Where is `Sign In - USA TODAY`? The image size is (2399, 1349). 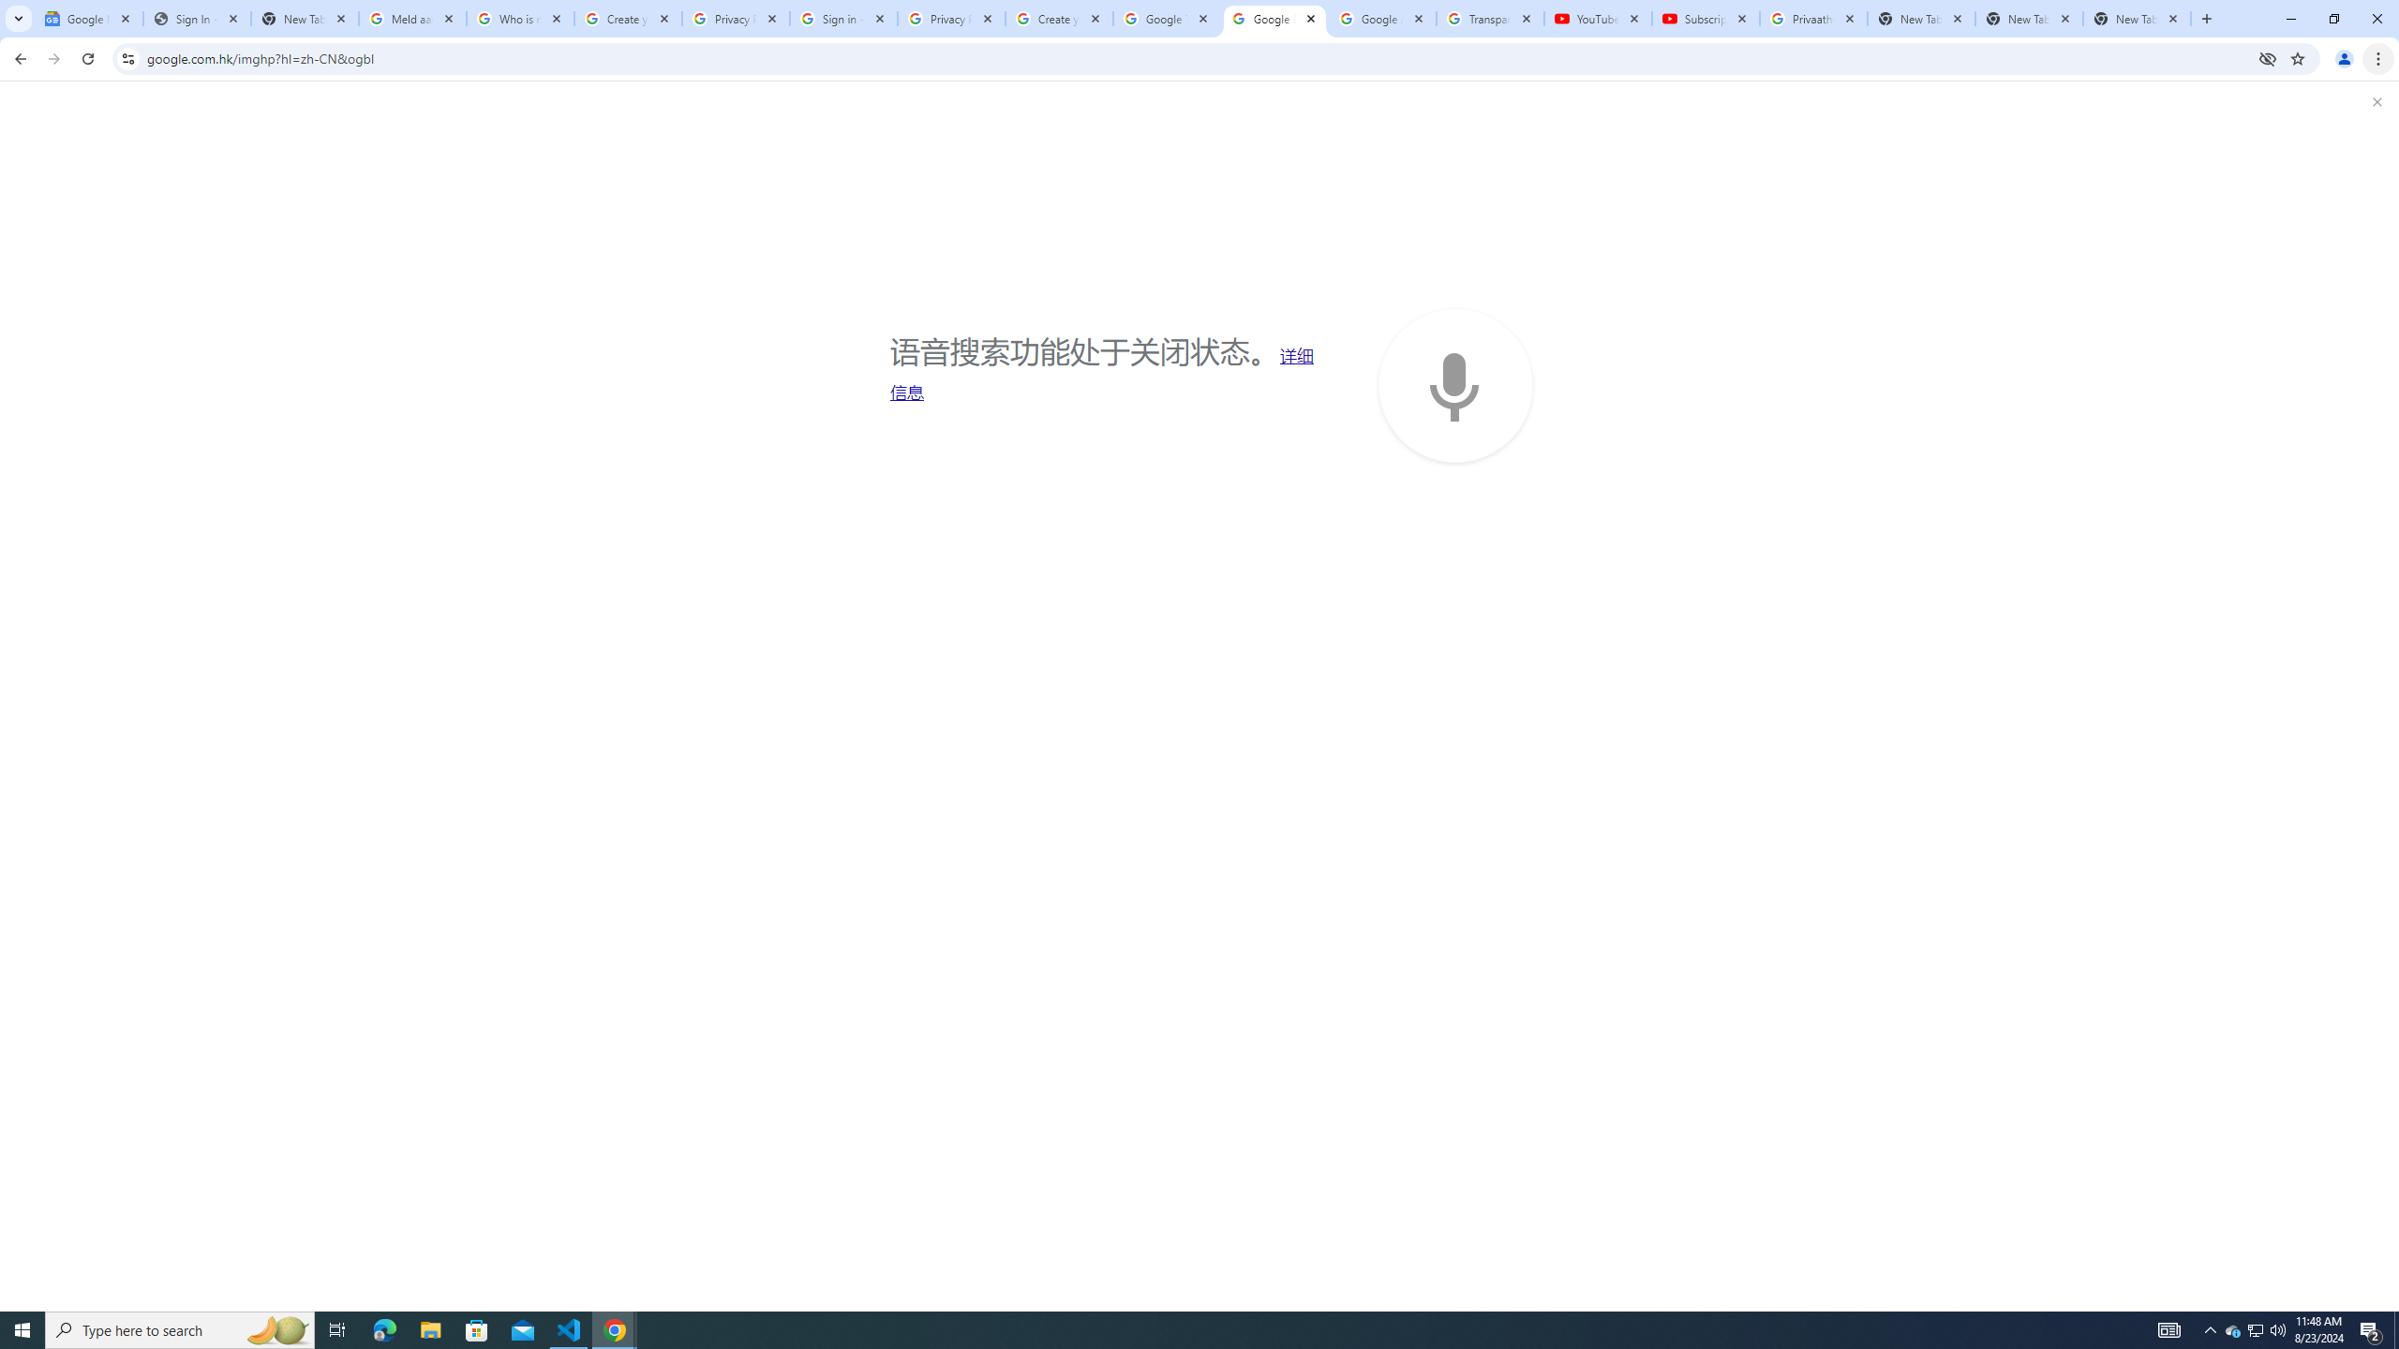
Sign In - USA TODAY is located at coordinates (197, 19).